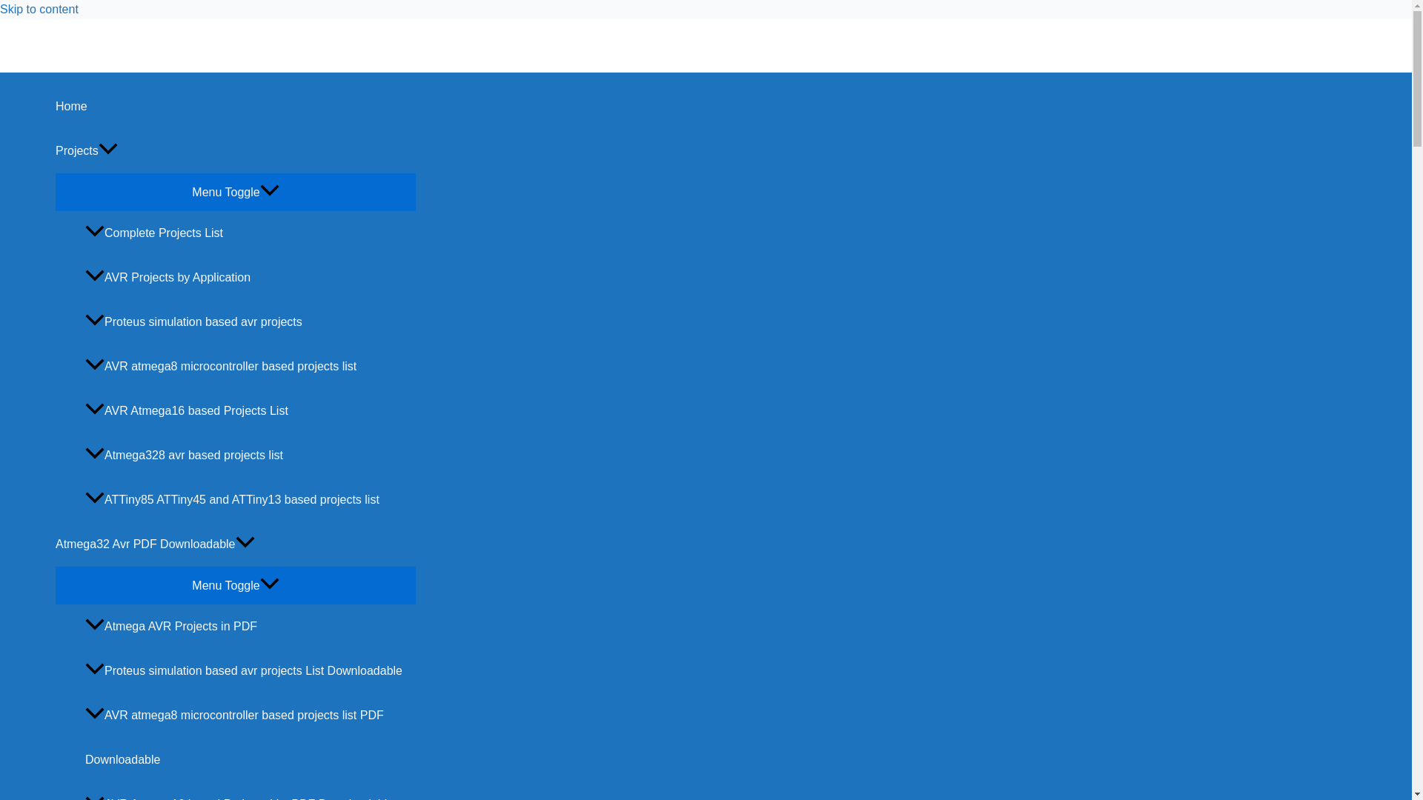  What do you see at coordinates (251, 455) in the screenshot?
I see `Atmega328 avr based projects list` at bounding box center [251, 455].